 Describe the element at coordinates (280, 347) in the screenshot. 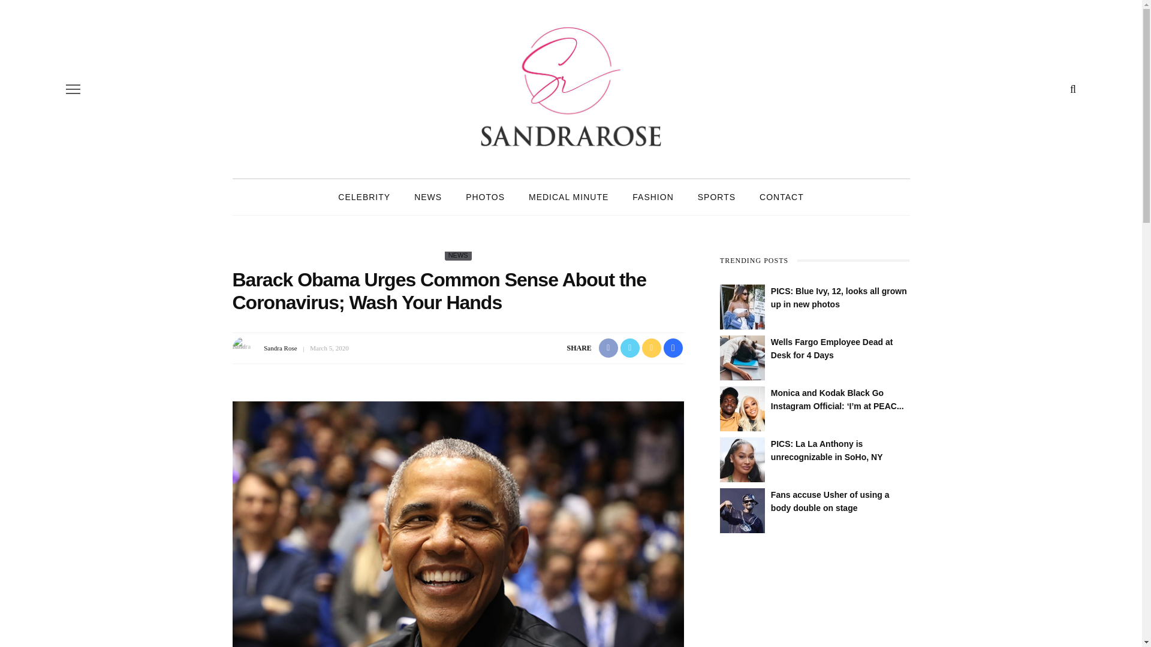

I see `Sandra Rose` at that location.